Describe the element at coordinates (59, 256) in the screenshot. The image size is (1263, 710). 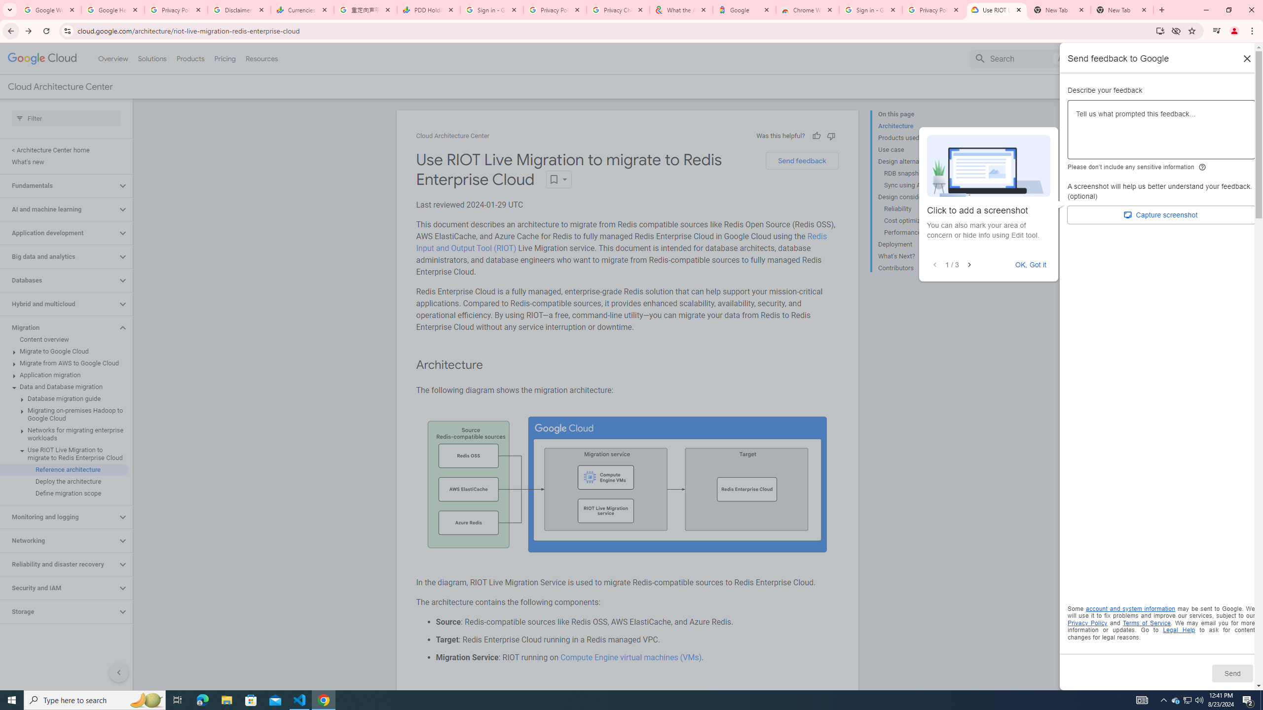
I see `Big data and analytics` at that location.